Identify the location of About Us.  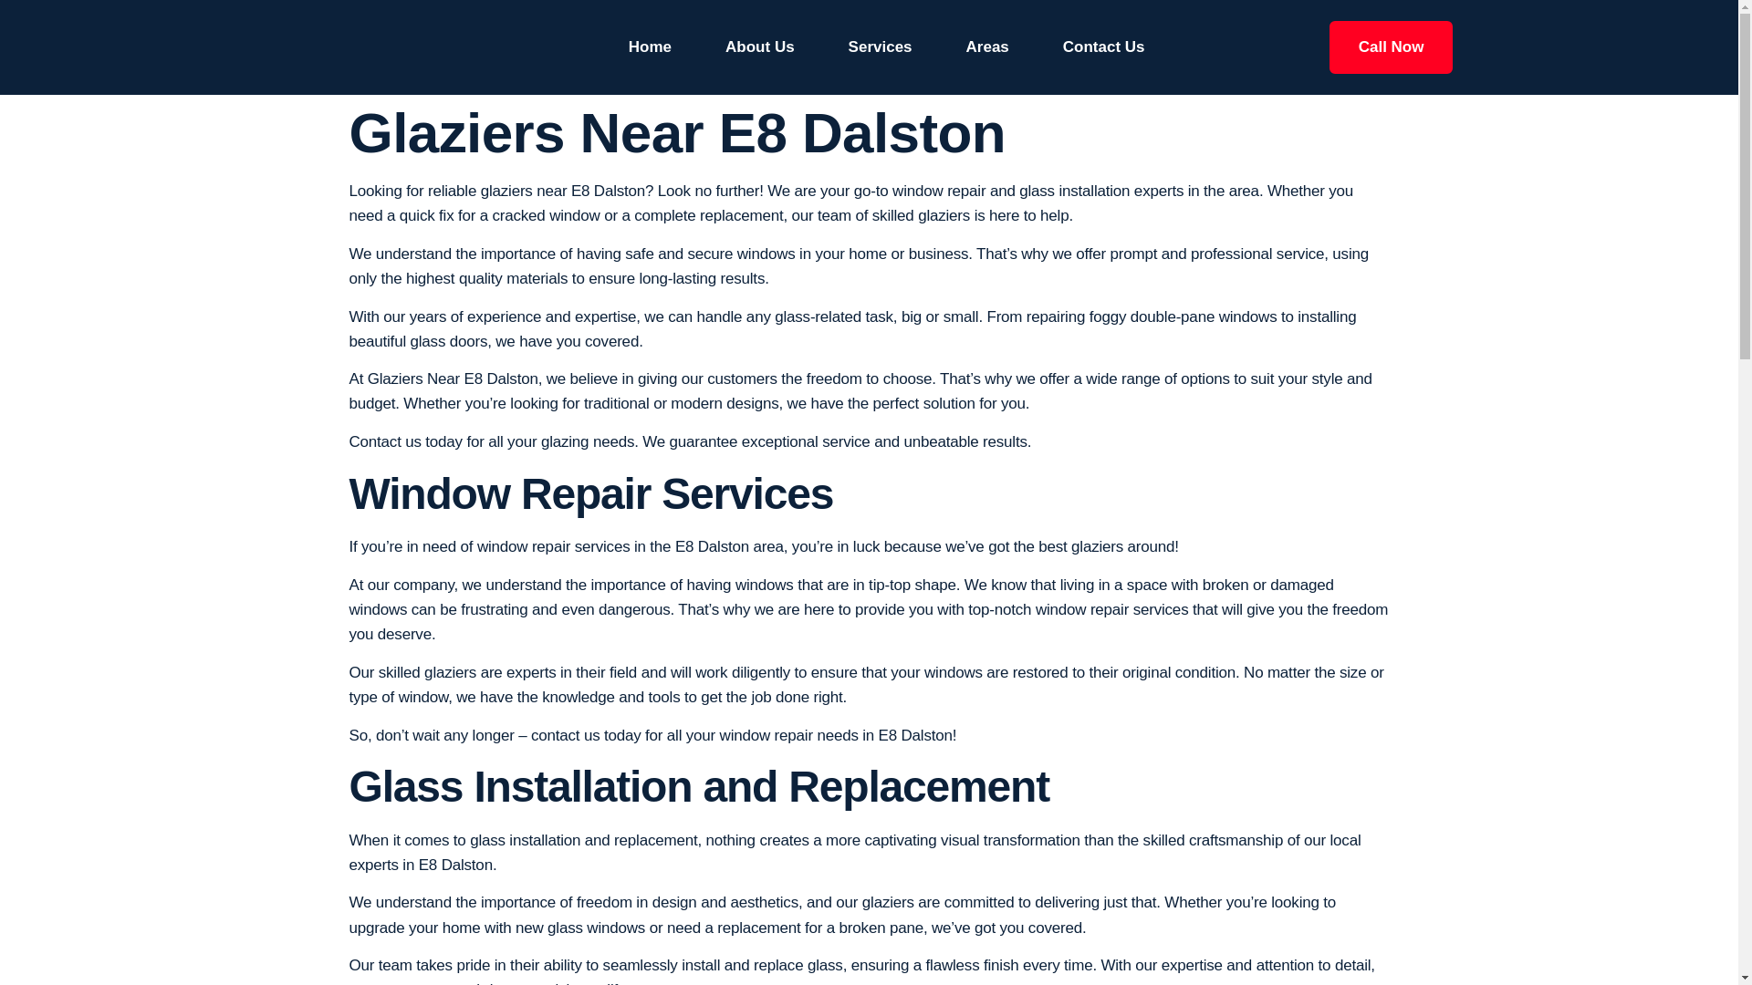
(759, 47).